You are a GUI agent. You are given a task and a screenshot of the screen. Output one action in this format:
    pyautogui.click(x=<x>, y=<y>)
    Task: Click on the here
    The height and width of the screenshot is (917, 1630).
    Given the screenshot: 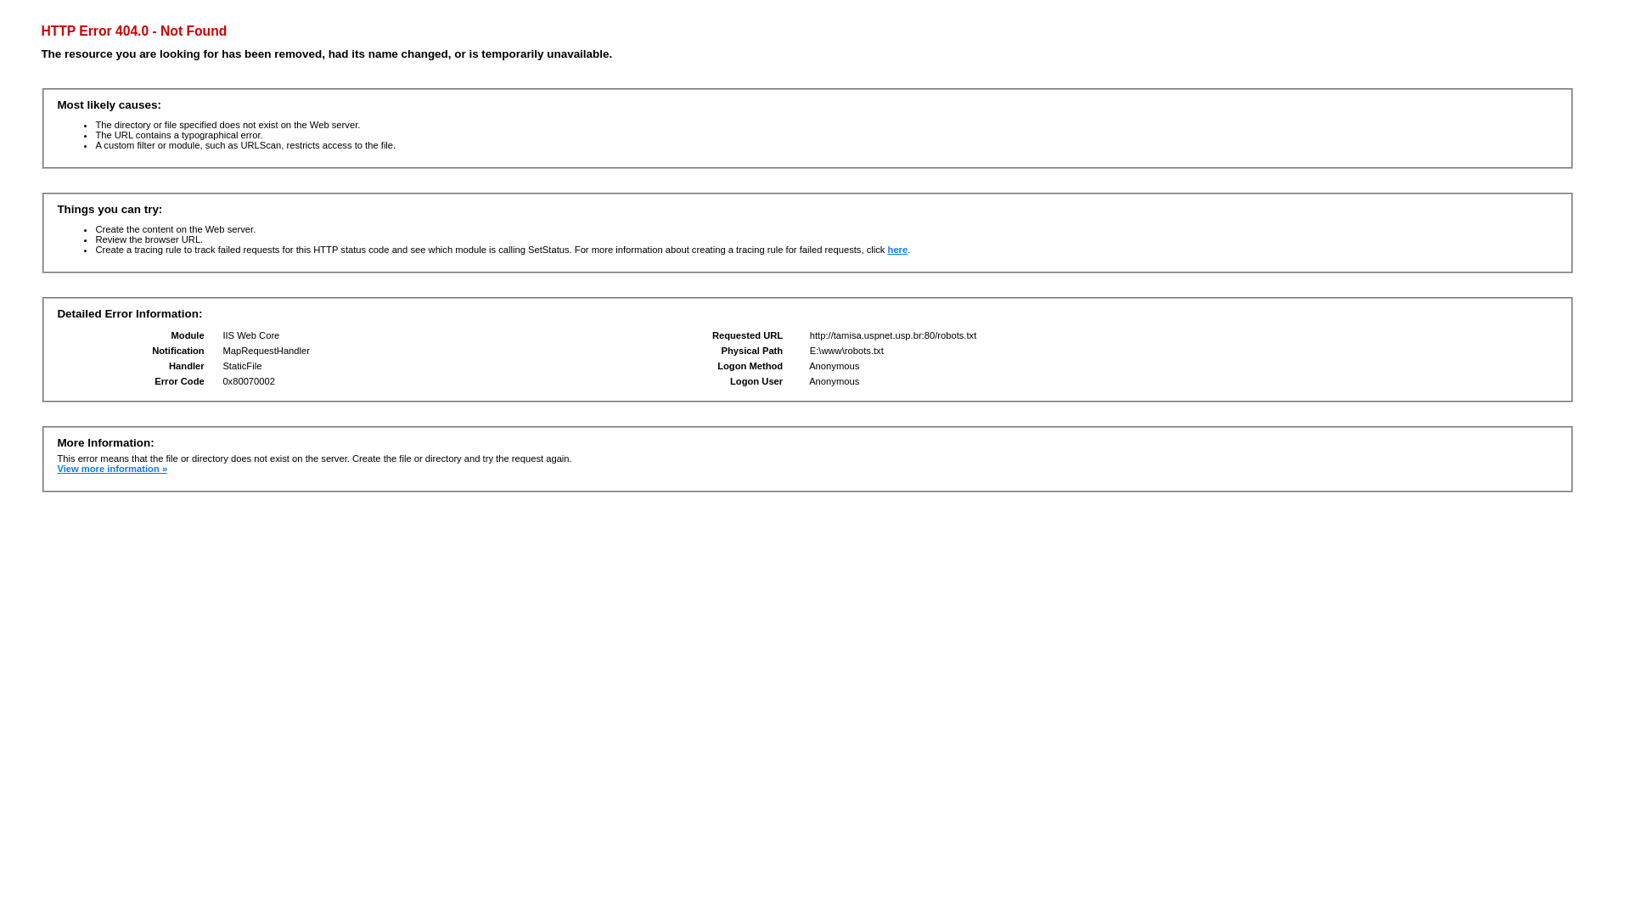 What is the action you would take?
    pyautogui.click(x=898, y=250)
    